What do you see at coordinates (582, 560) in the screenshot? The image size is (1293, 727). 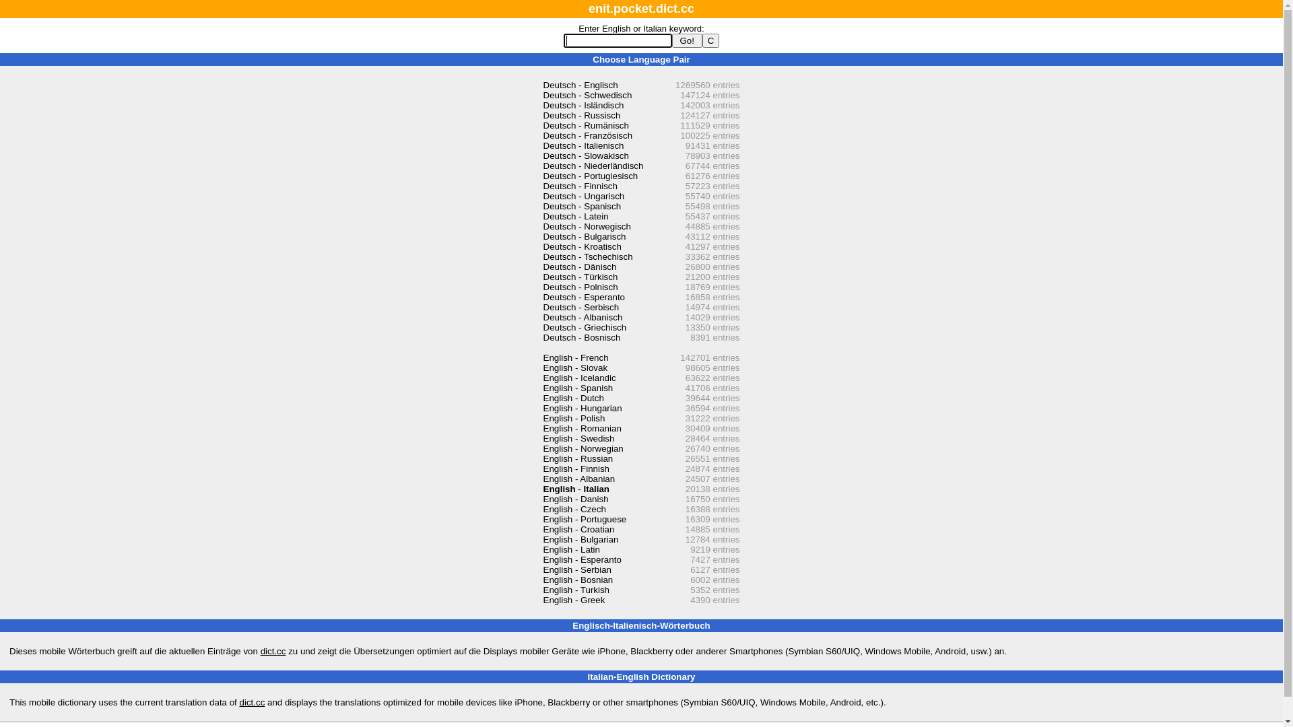 I see `English - Esperanto` at bounding box center [582, 560].